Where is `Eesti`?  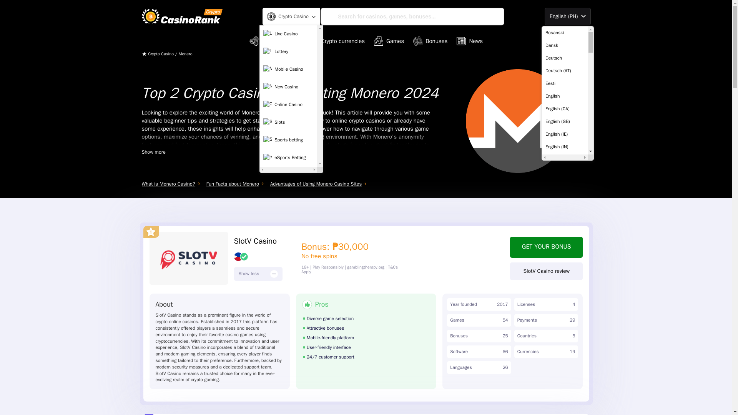
Eesti is located at coordinates (564, 83).